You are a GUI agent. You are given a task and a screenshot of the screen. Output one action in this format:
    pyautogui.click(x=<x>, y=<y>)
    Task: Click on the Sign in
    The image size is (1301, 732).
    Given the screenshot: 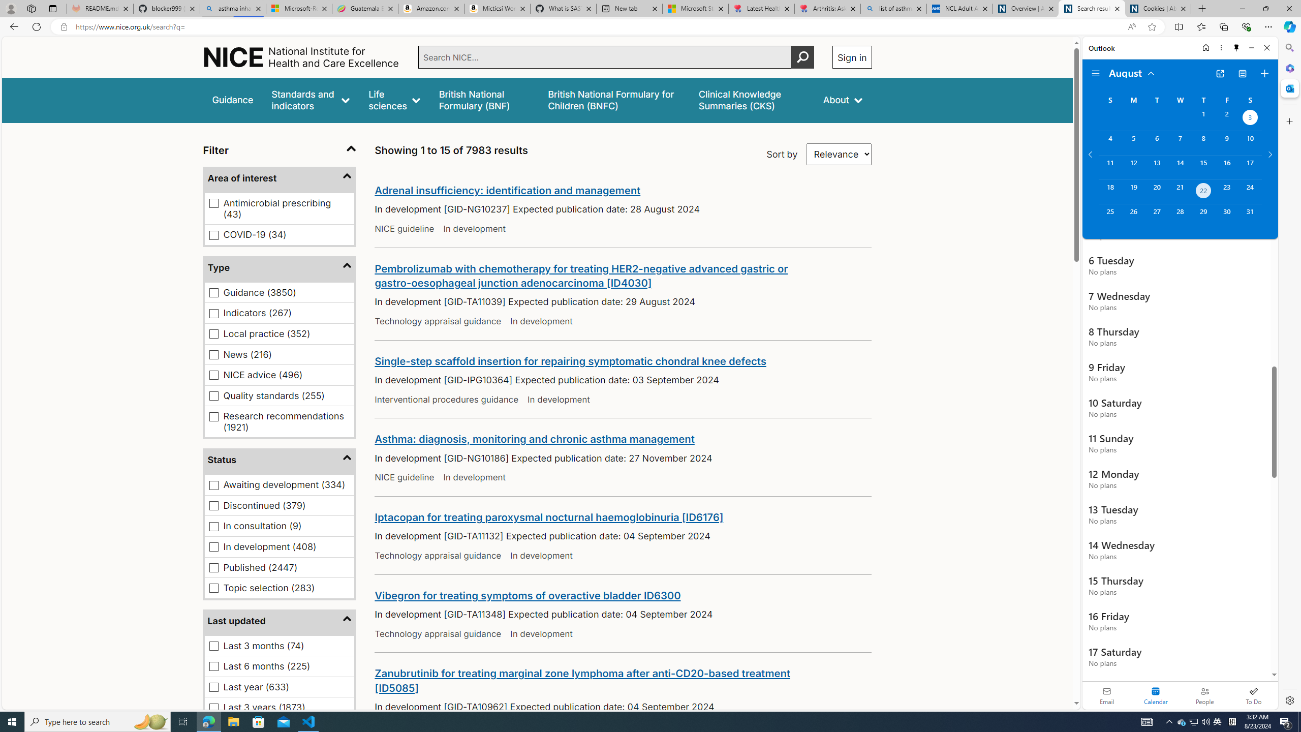 What is the action you would take?
    pyautogui.click(x=851, y=57)
    